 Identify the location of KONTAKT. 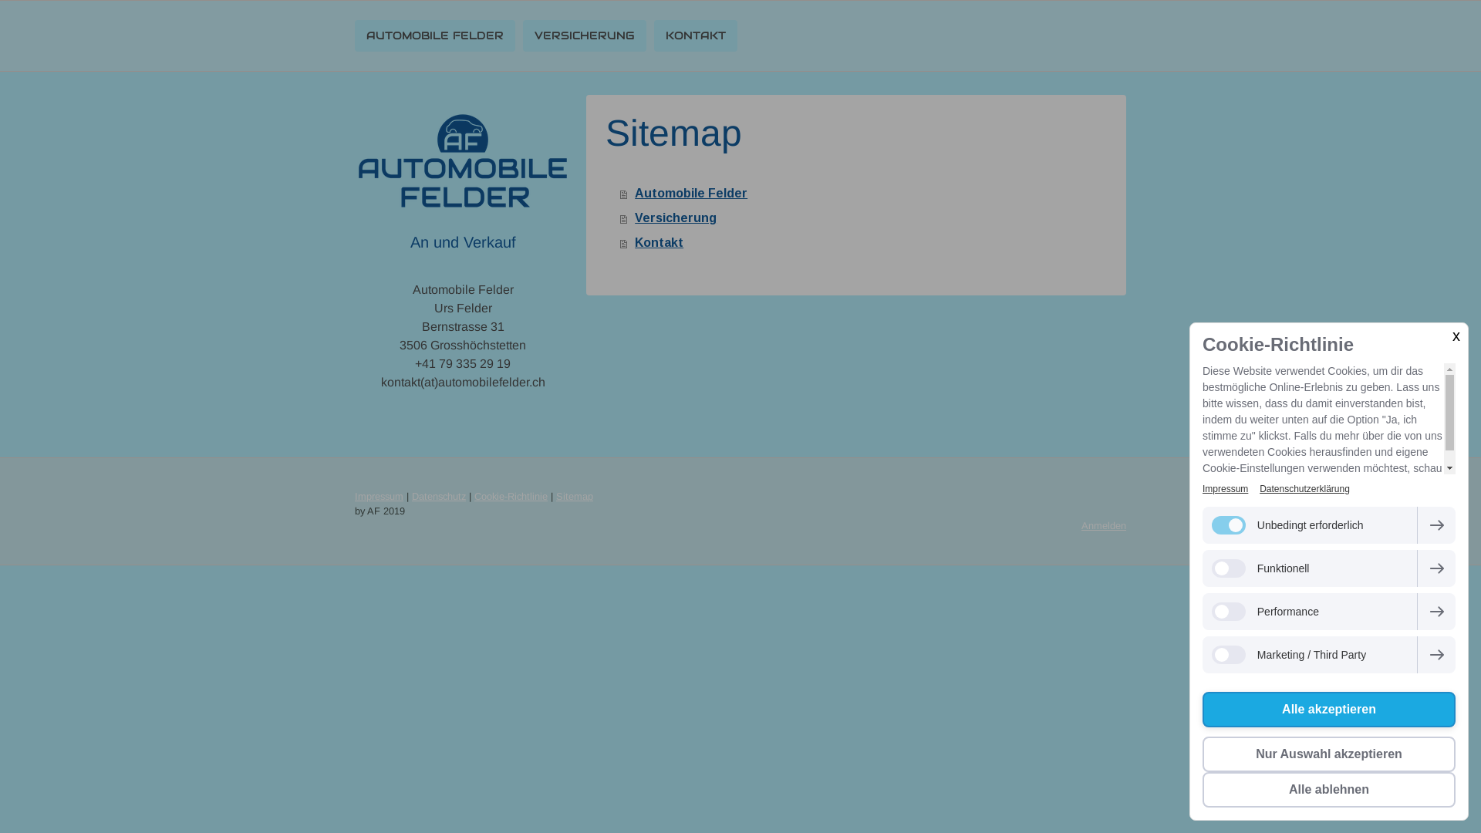
(696, 35).